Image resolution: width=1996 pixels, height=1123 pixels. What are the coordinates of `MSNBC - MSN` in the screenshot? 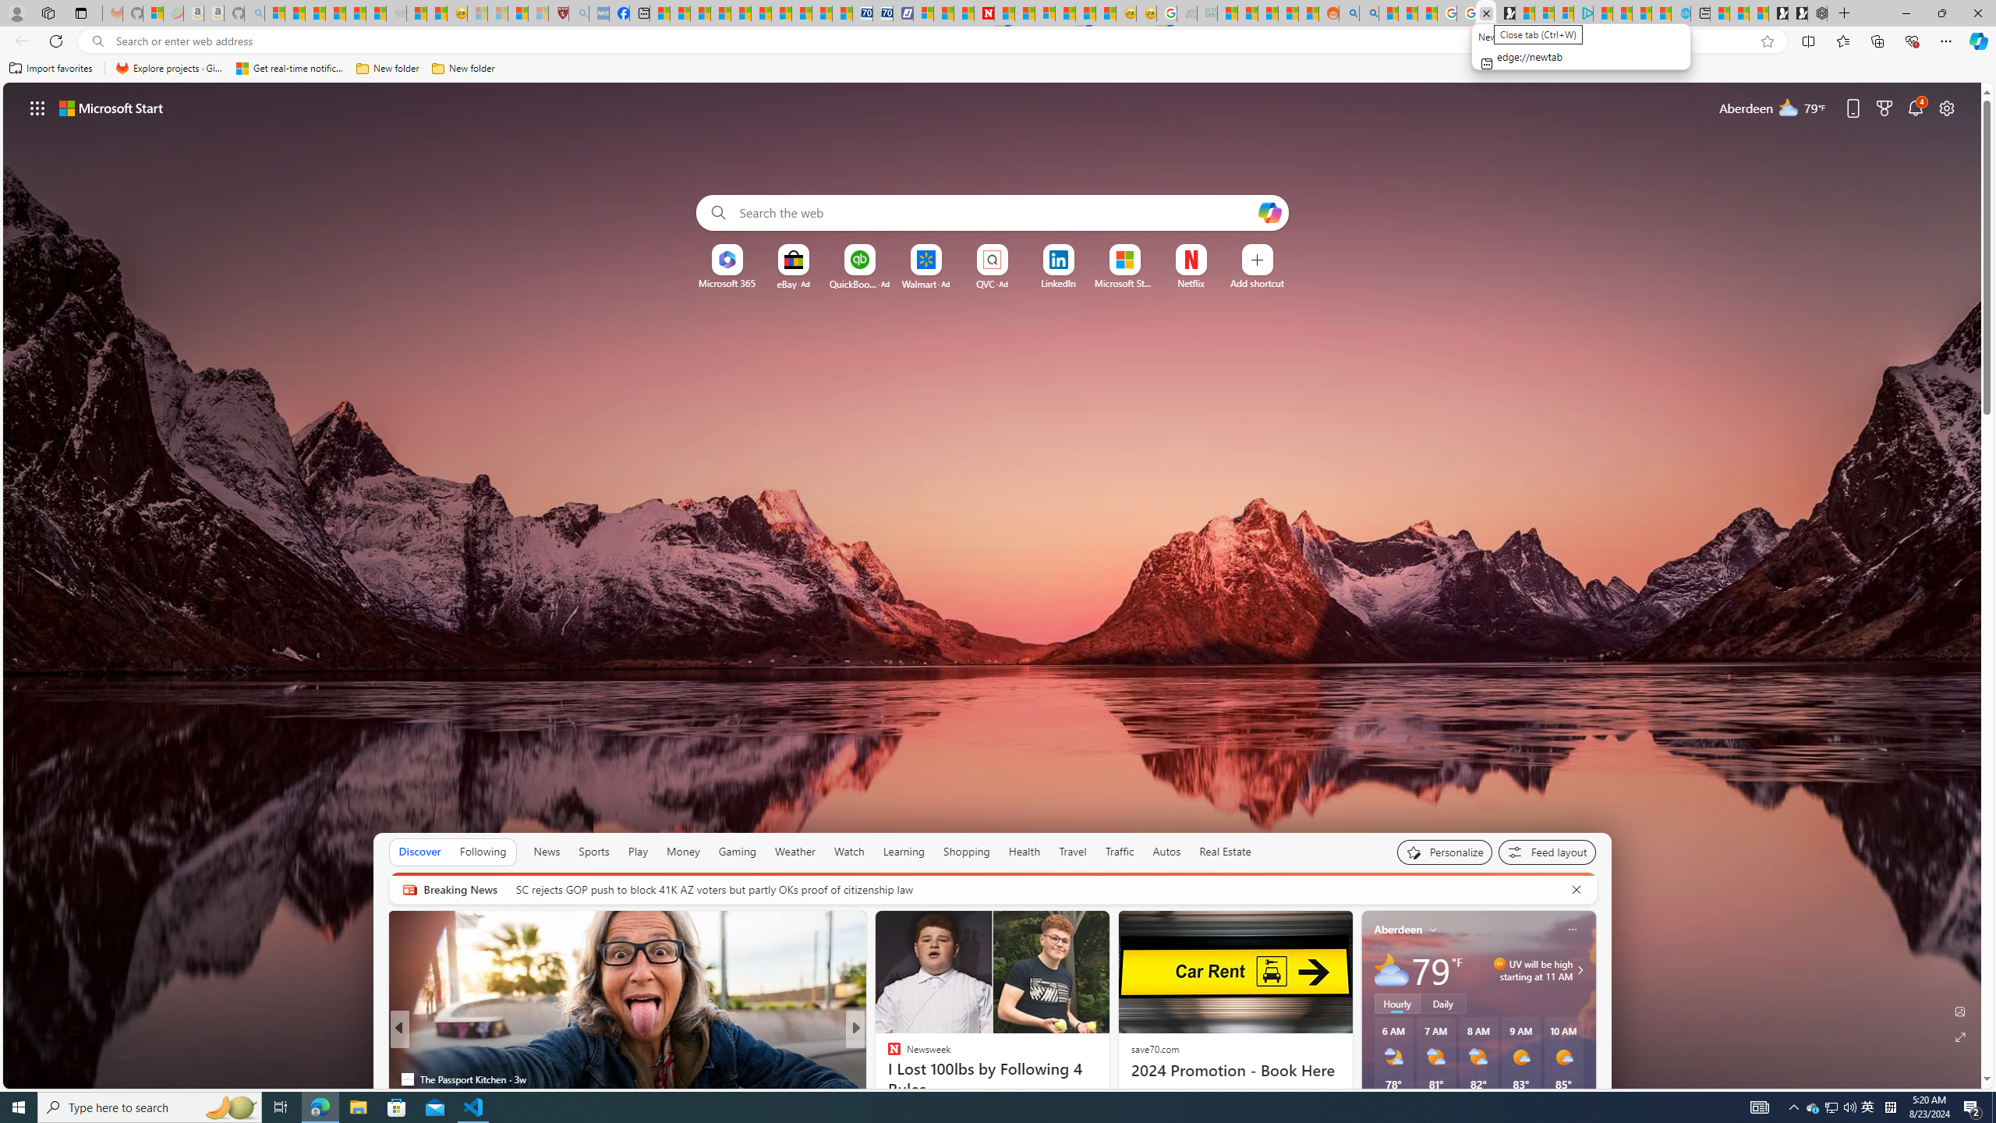 It's located at (1227, 13).